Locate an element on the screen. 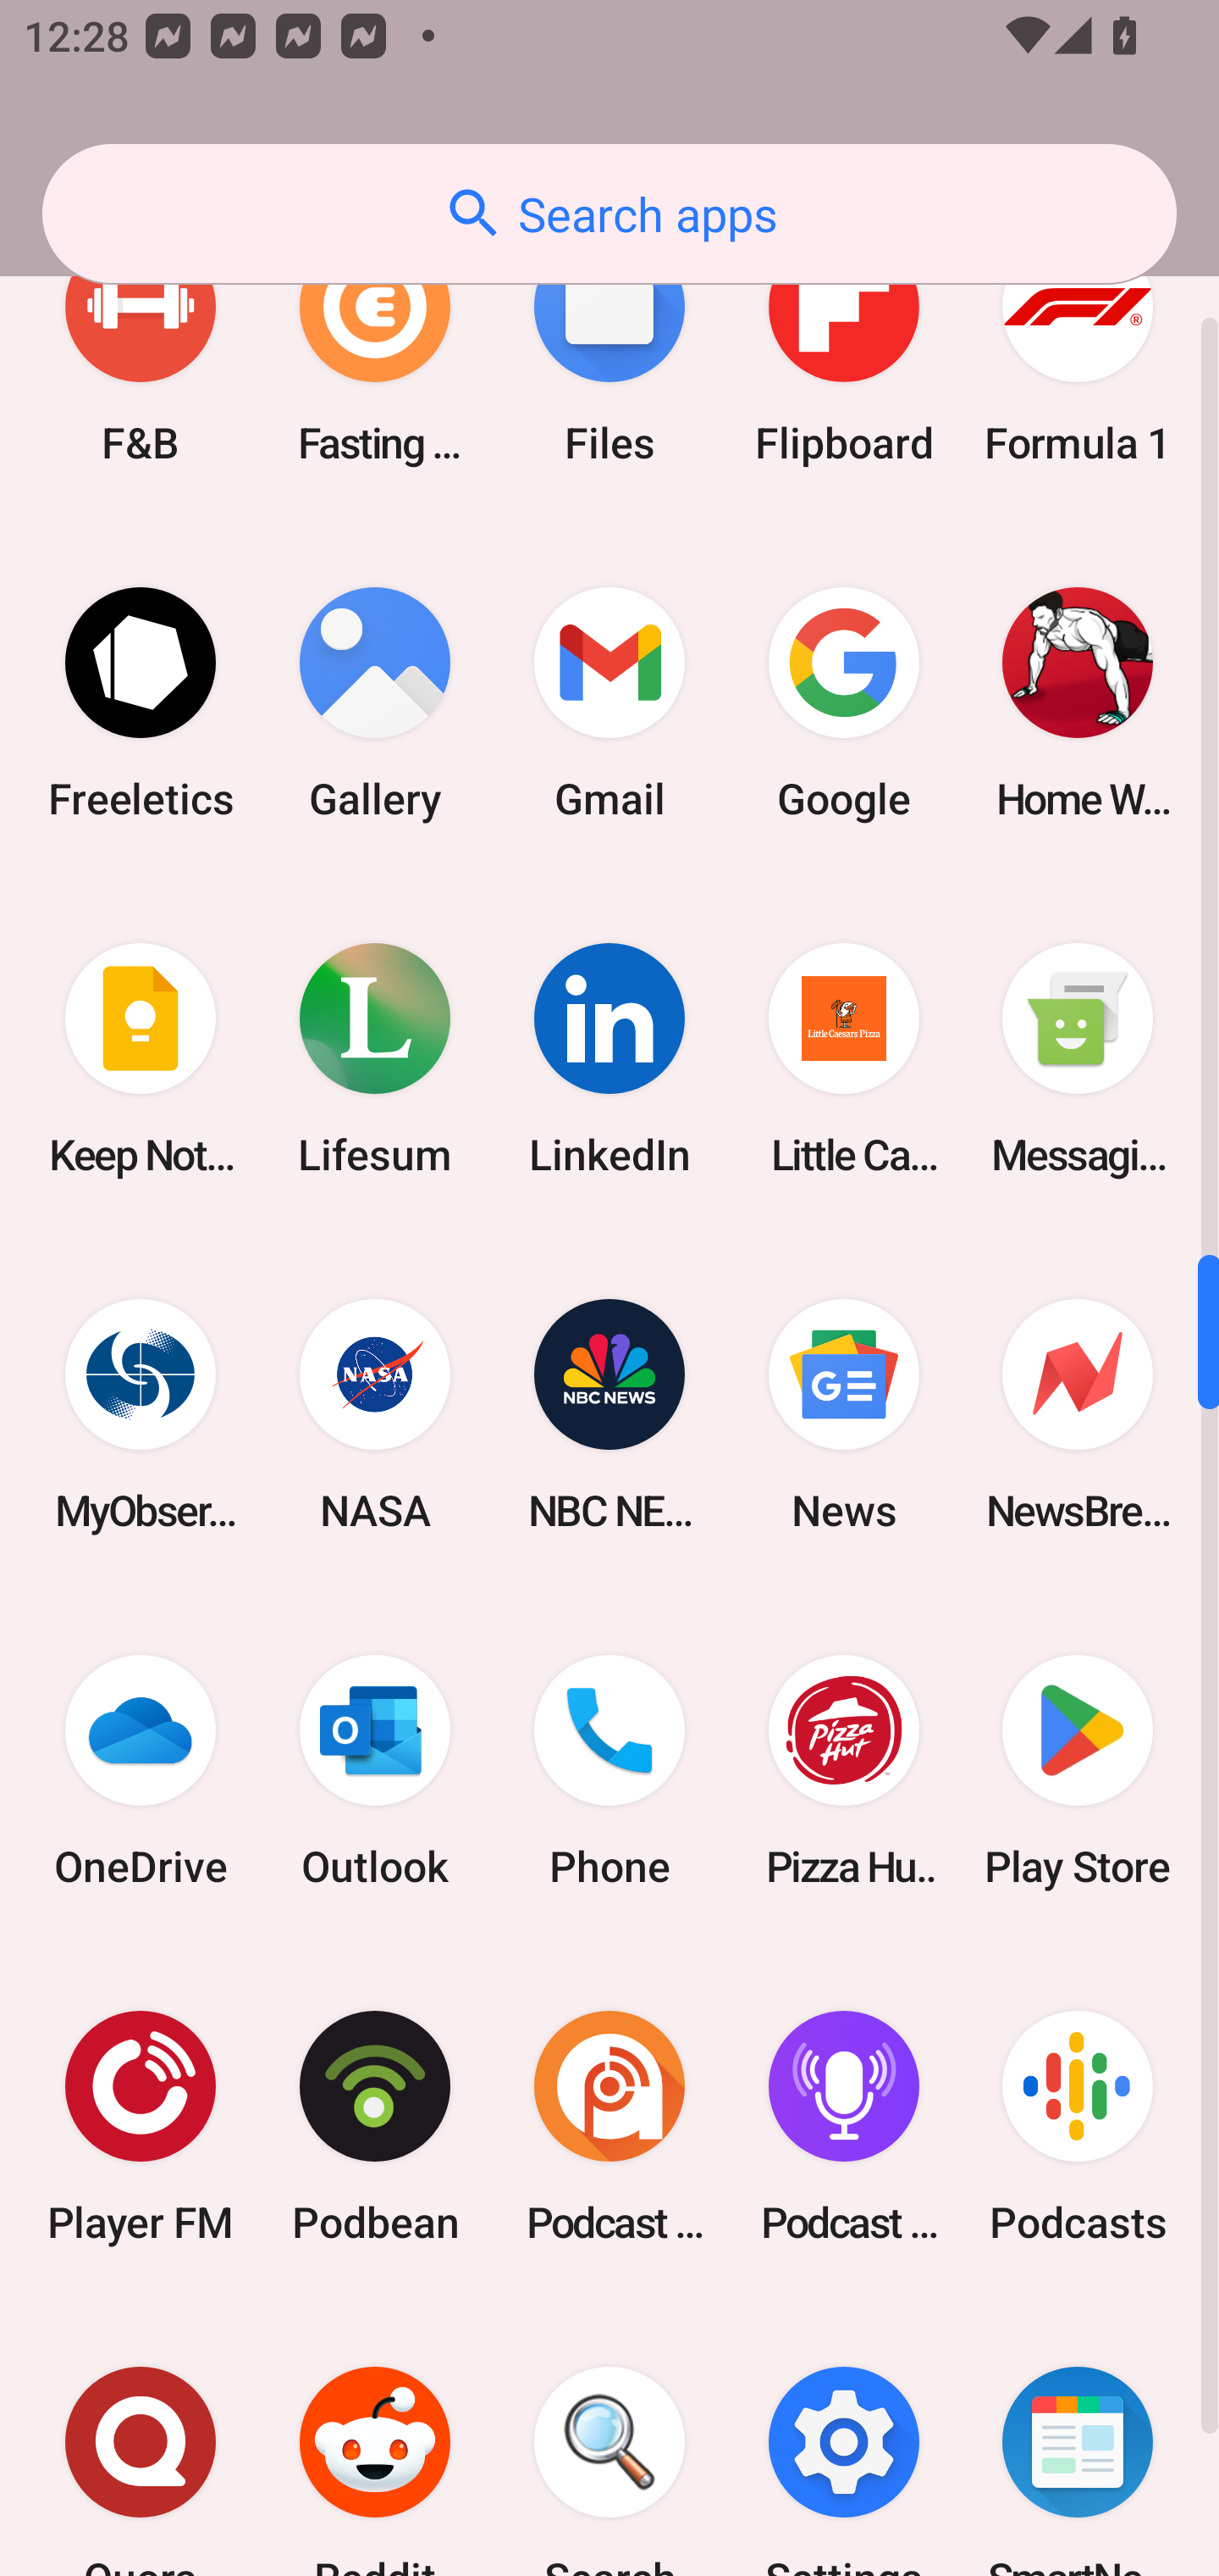 The height and width of the screenshot is (2576, 1219). Little Caesars Pizza is located at coordinates (843, 1058).